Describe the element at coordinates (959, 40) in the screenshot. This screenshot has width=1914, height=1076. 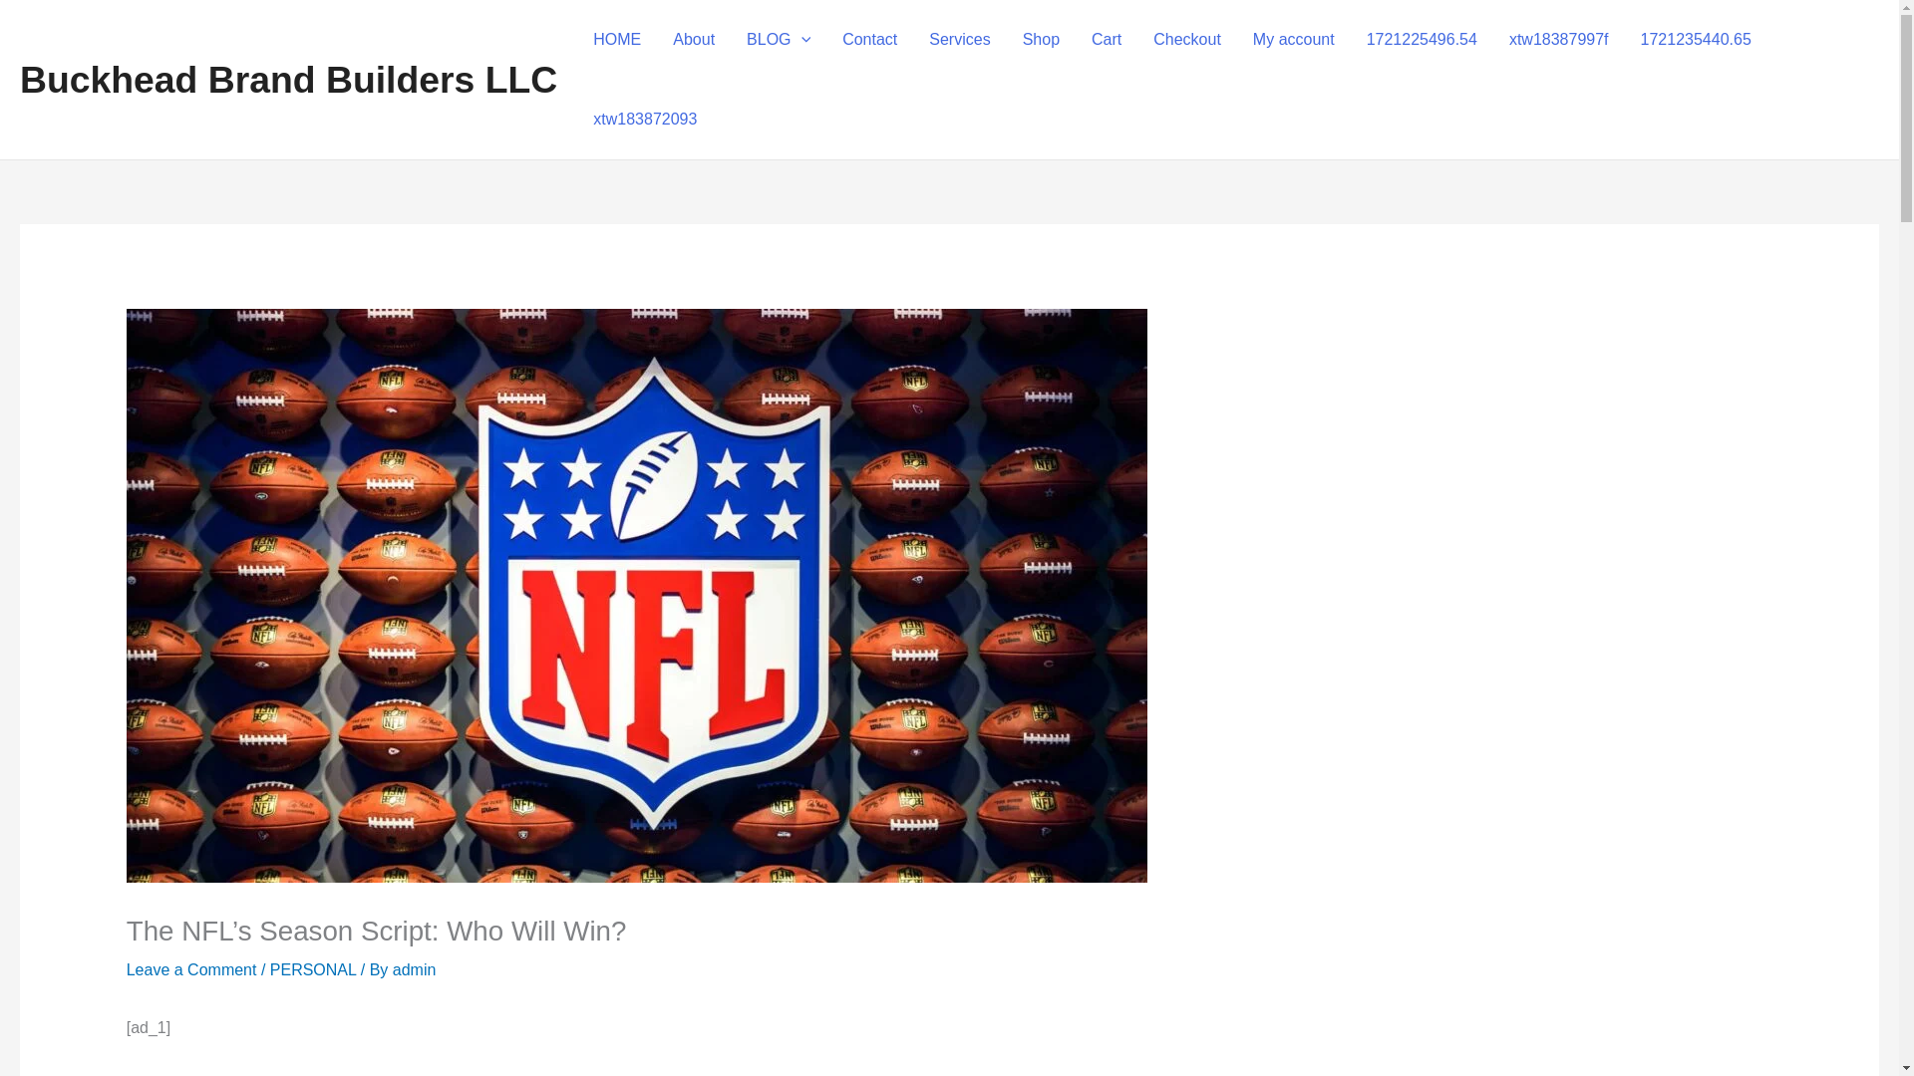
I see `Services` at that location.